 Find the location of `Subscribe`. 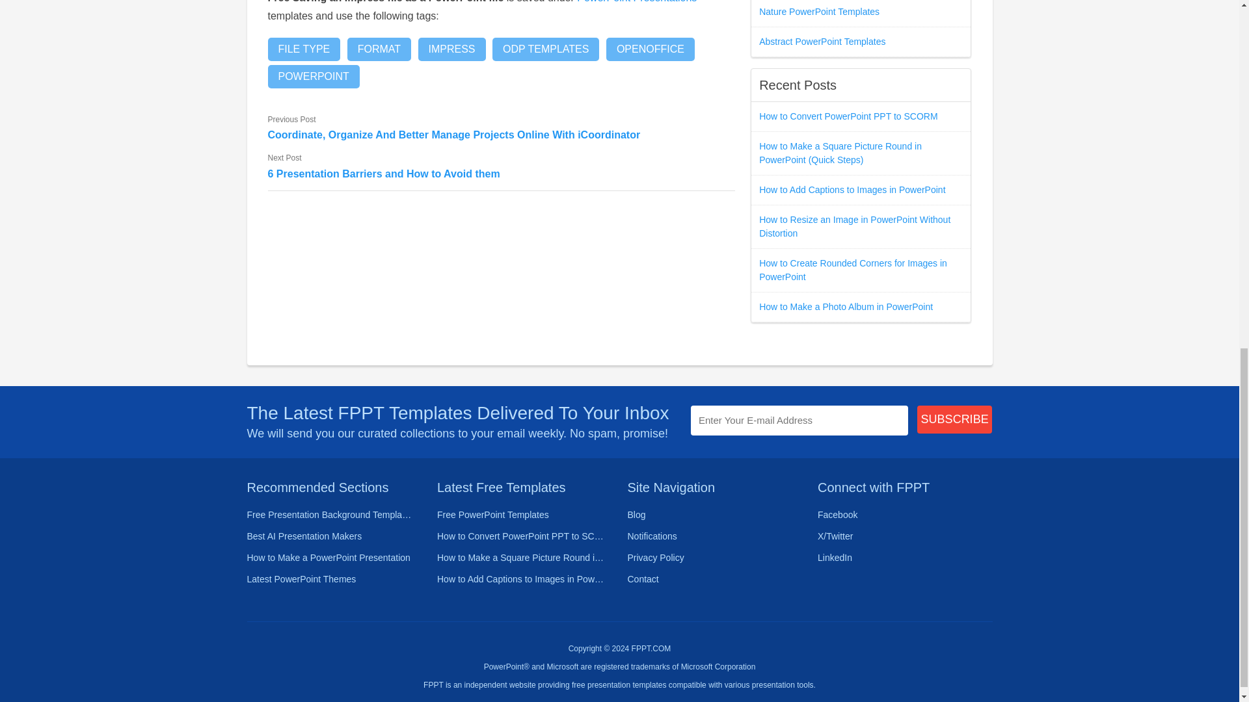

Subscribe is located at coordinates (955, 420).